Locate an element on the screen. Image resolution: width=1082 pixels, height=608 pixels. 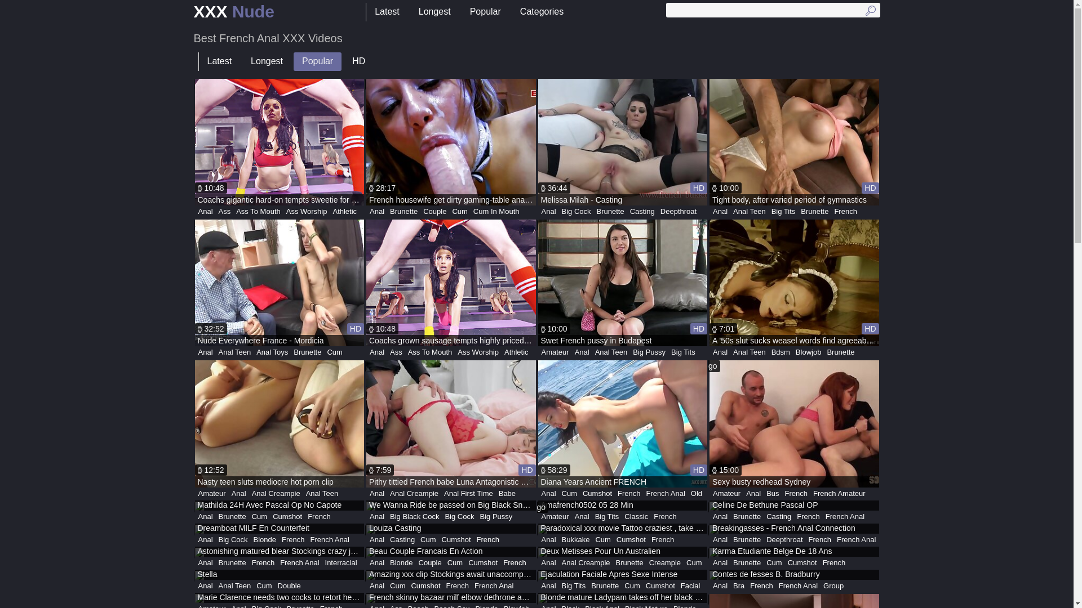
Cum is located at coordinates (694, 563).